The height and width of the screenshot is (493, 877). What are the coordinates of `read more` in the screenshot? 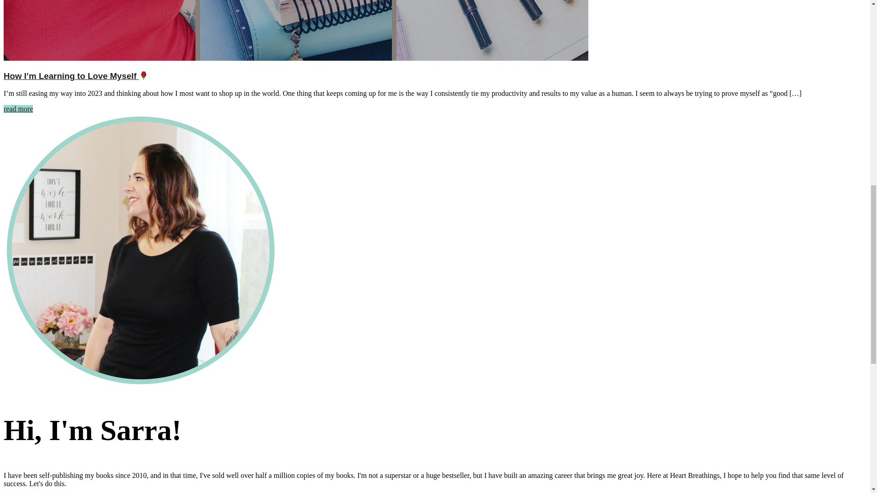 It's located at (18, 109).